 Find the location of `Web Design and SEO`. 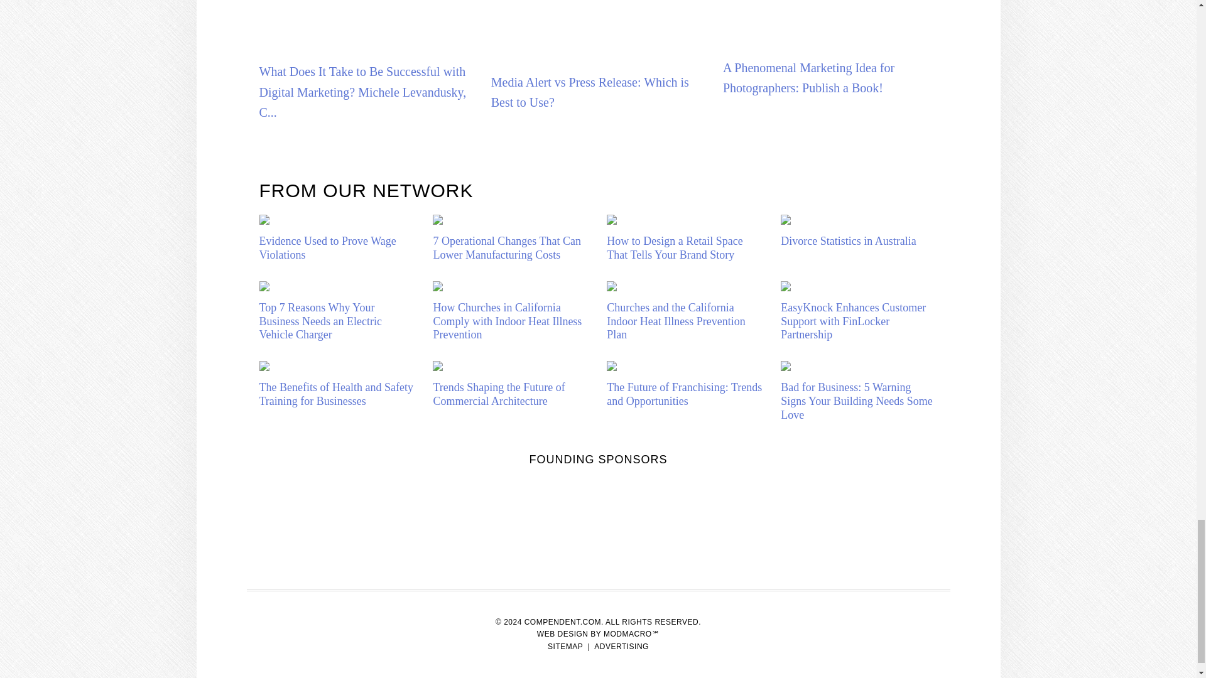

Web Design and SEO is located at coordinates (598, 634).